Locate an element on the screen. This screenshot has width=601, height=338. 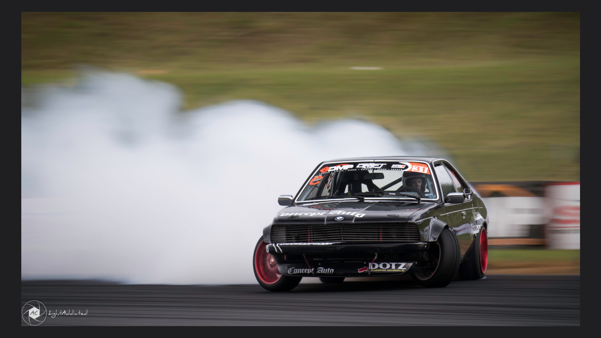
Search "POZNAN Finals 2013" for photos is located at coordinates (570, 9).